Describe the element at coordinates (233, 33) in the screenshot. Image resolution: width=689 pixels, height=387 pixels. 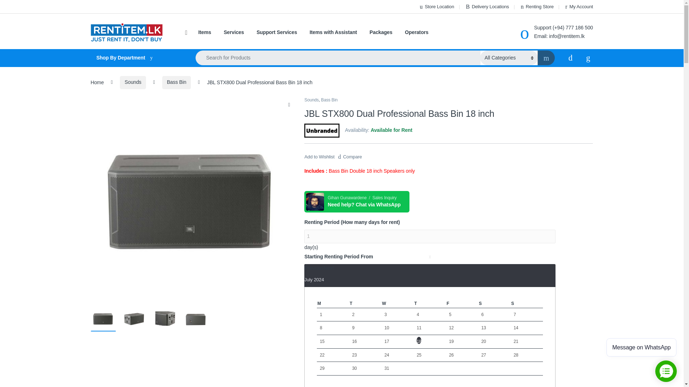
I see `Services` at that location.